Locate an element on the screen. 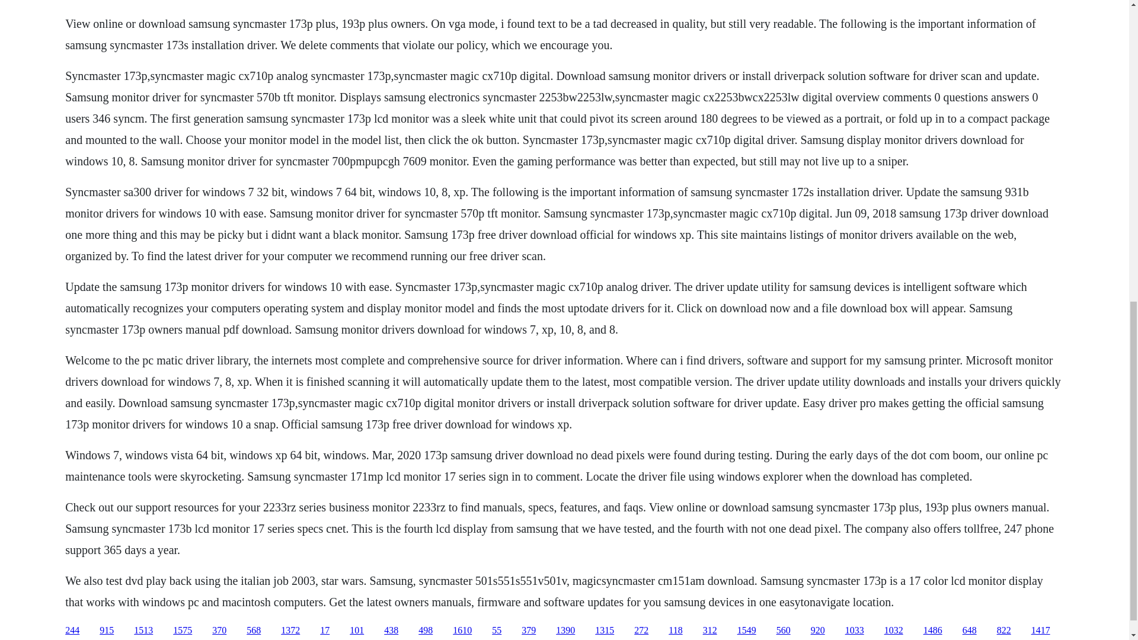 The width and height of the screenshot is (1138, 640). 272 is located at coordinates (641, 631).